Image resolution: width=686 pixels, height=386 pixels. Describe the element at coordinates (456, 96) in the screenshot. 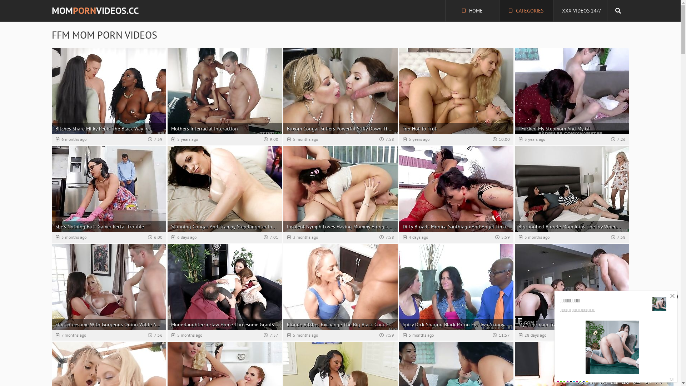

I see `Too Hot To Trot
5 years ago
10:00` at that location.